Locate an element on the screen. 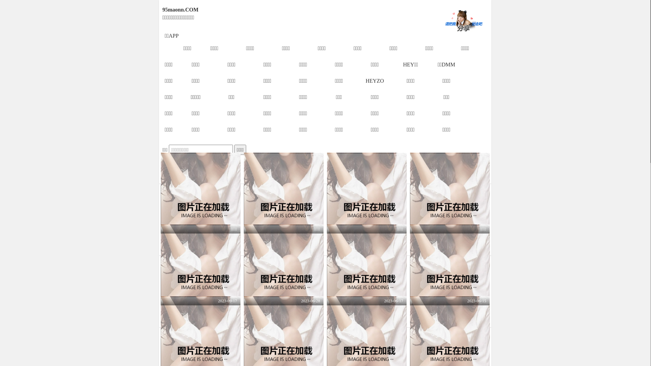  2023-06-17 is located at coordinates (367, 281).